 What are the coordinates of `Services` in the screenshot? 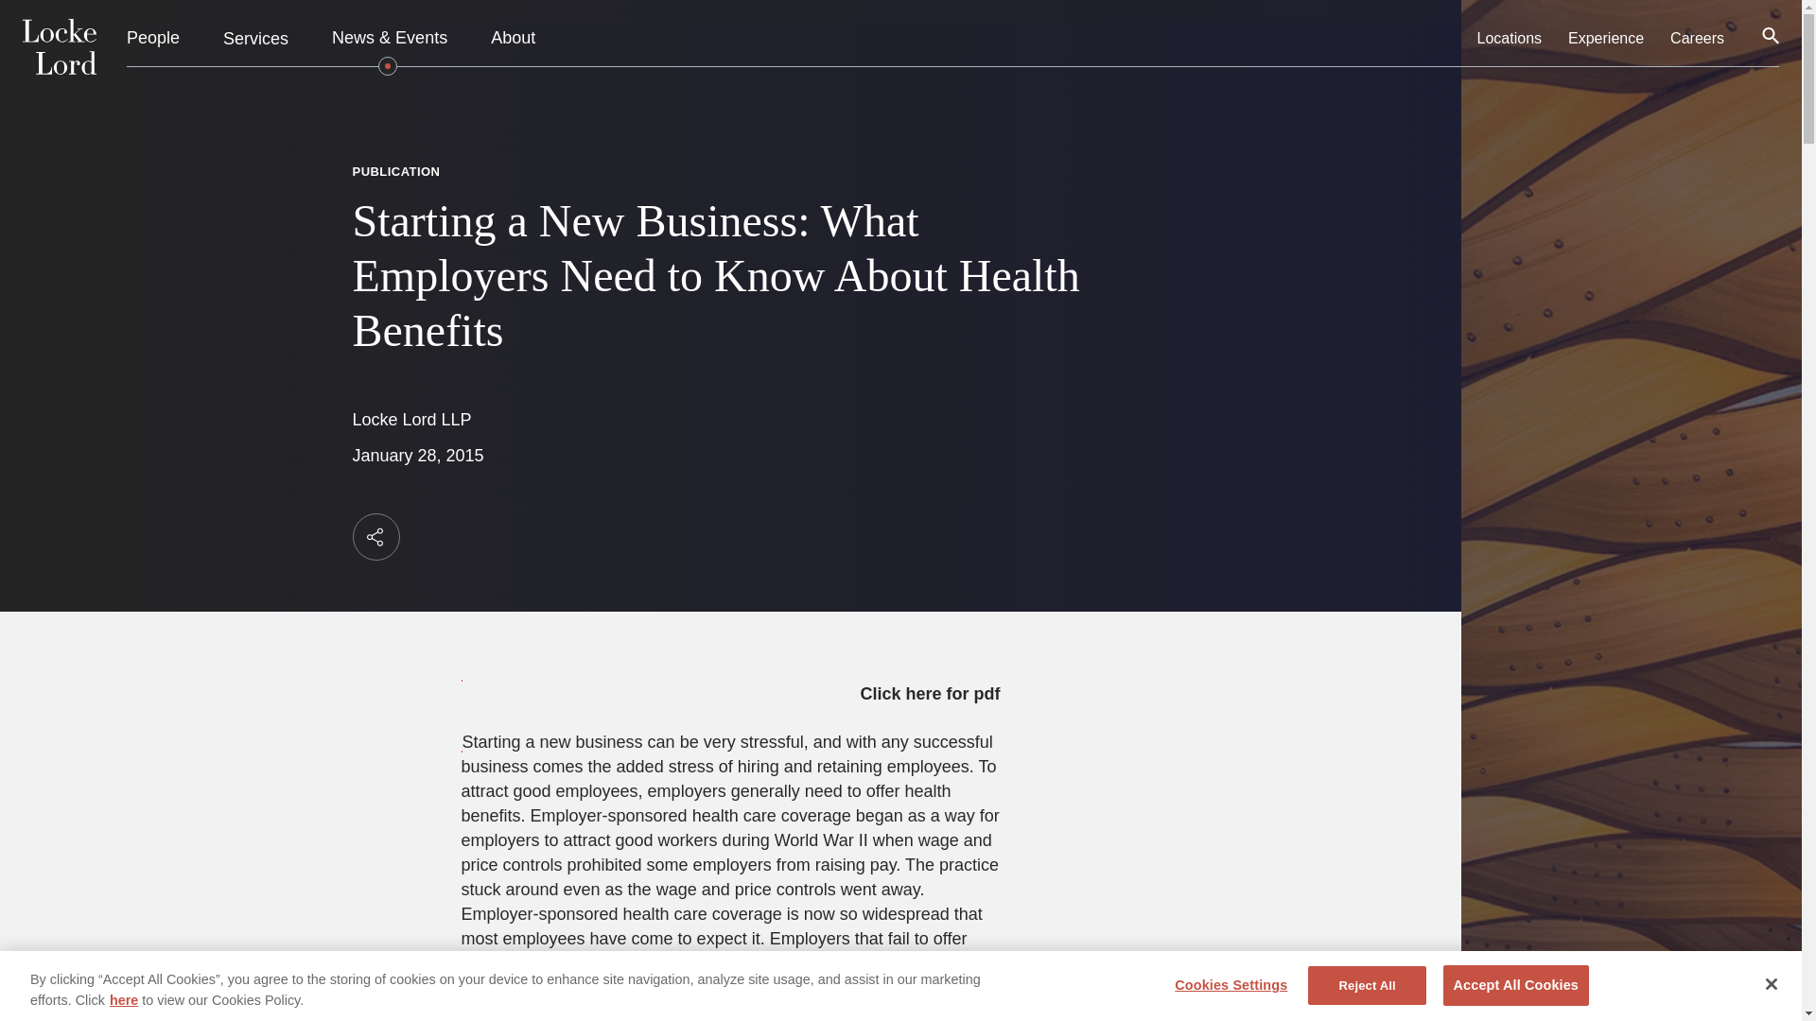 It's located at (255, 38).